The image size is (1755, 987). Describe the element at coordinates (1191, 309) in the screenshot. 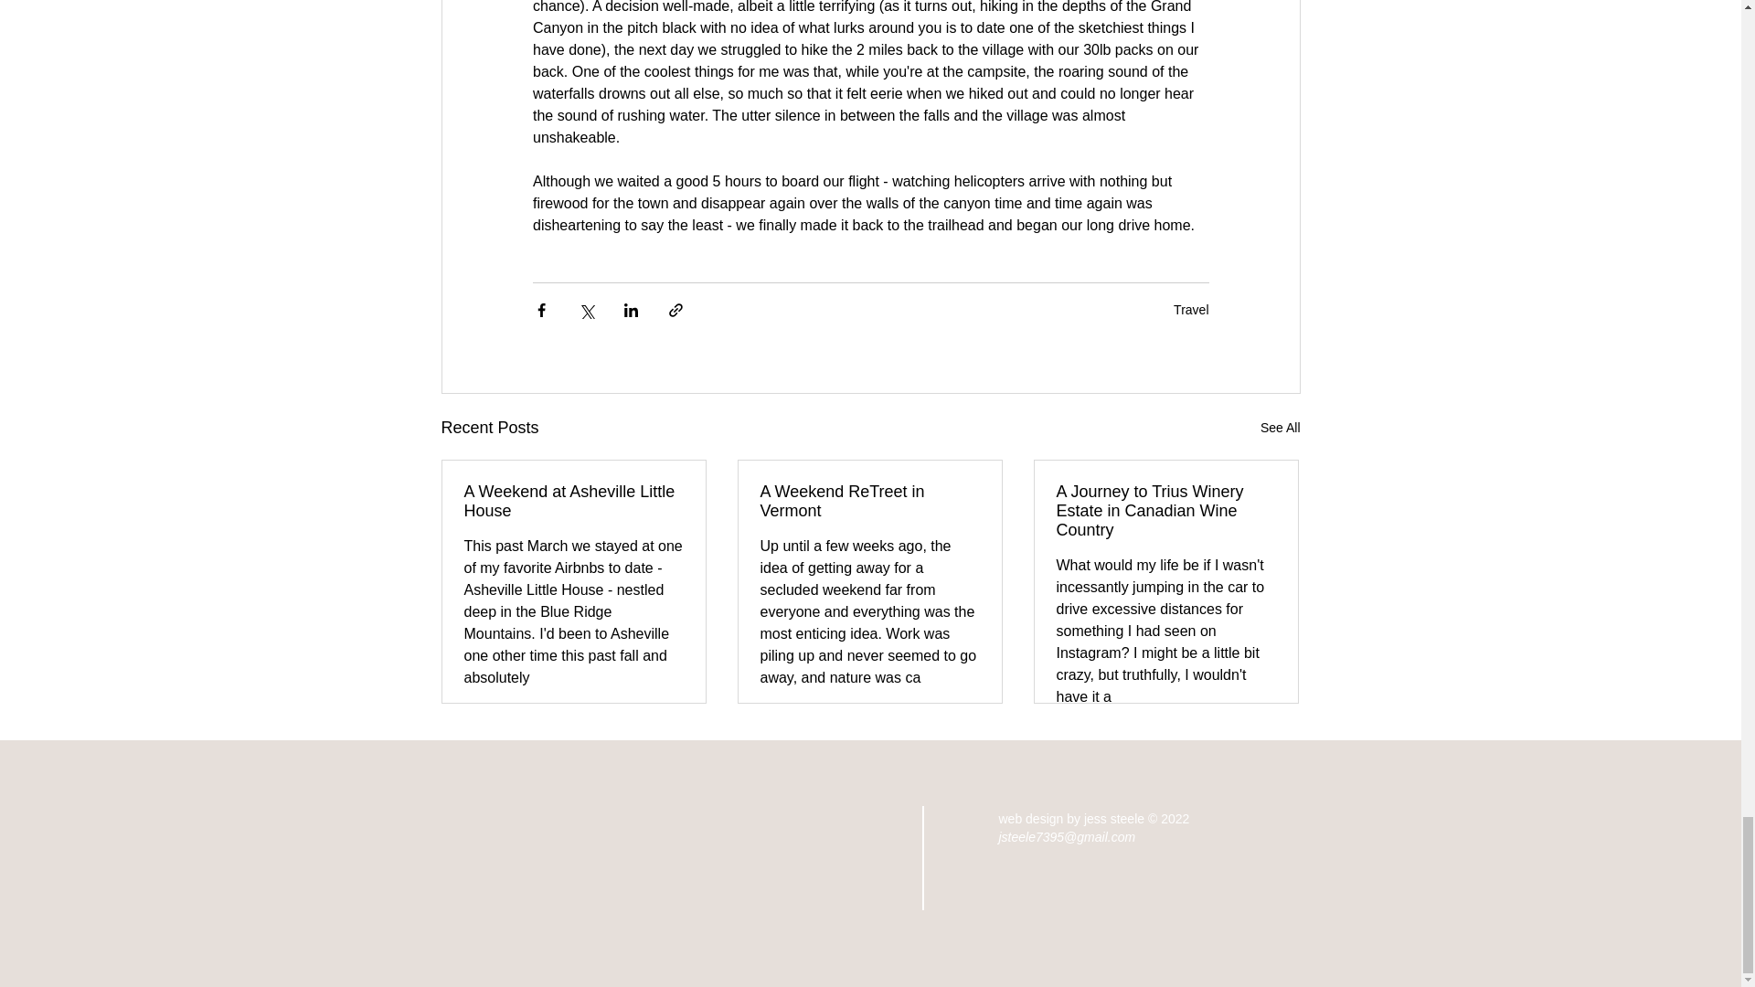

I see `Travel` at that location.